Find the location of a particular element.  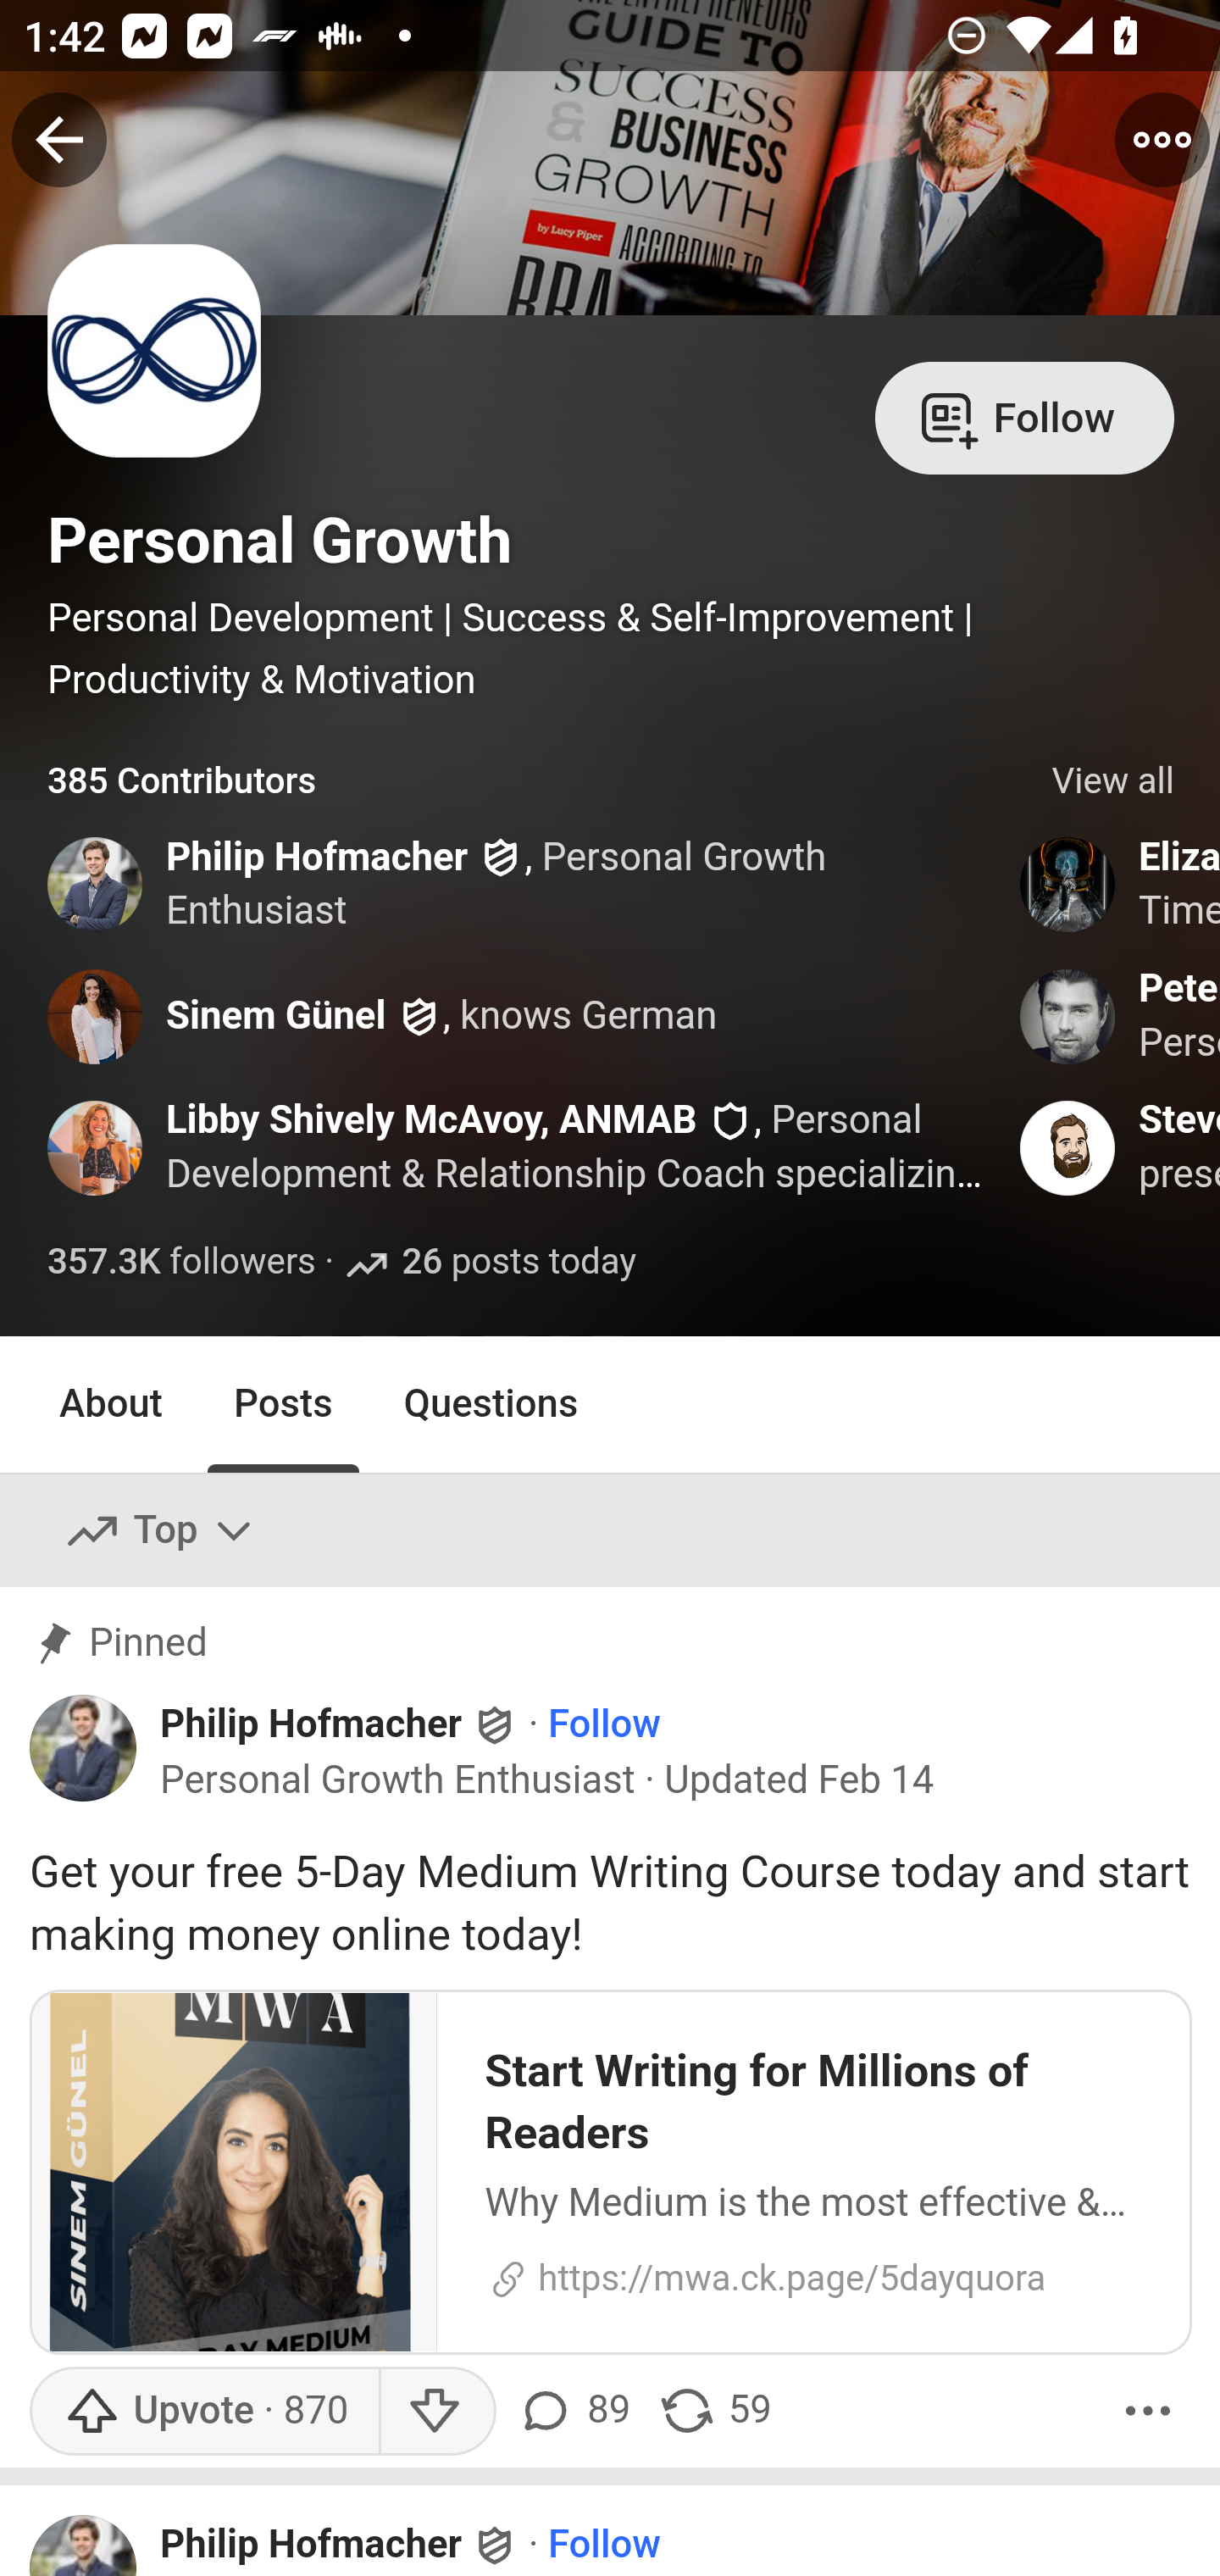

Profile photo for Sinem Günel is located at coordinates (97, 1015).